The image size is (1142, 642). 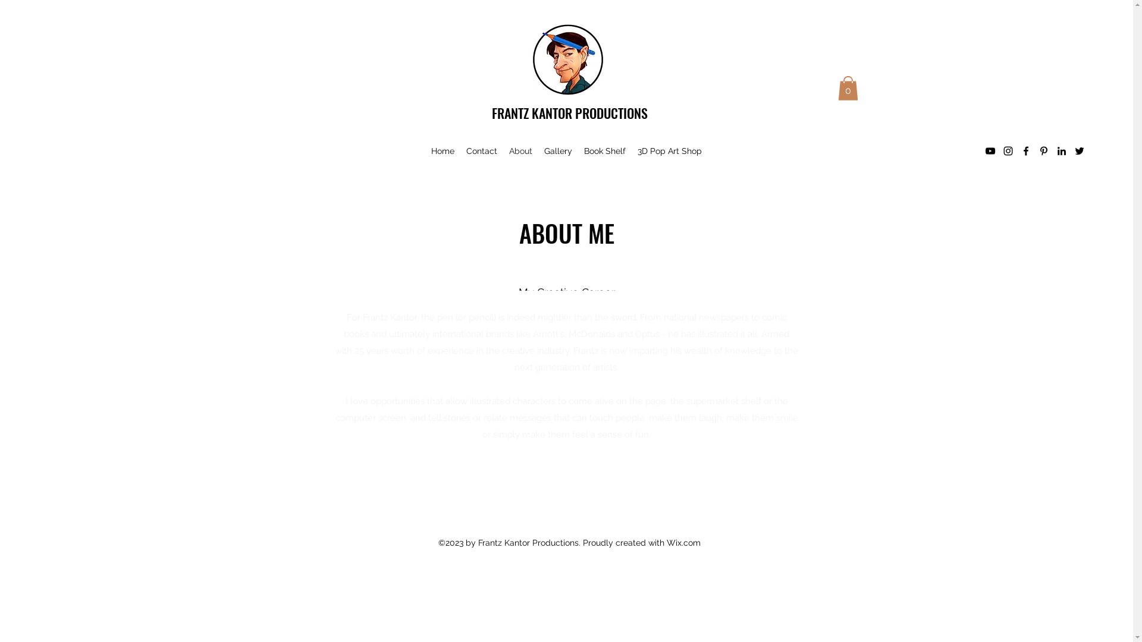 I want to click on 0, so click(x=848, y=88).